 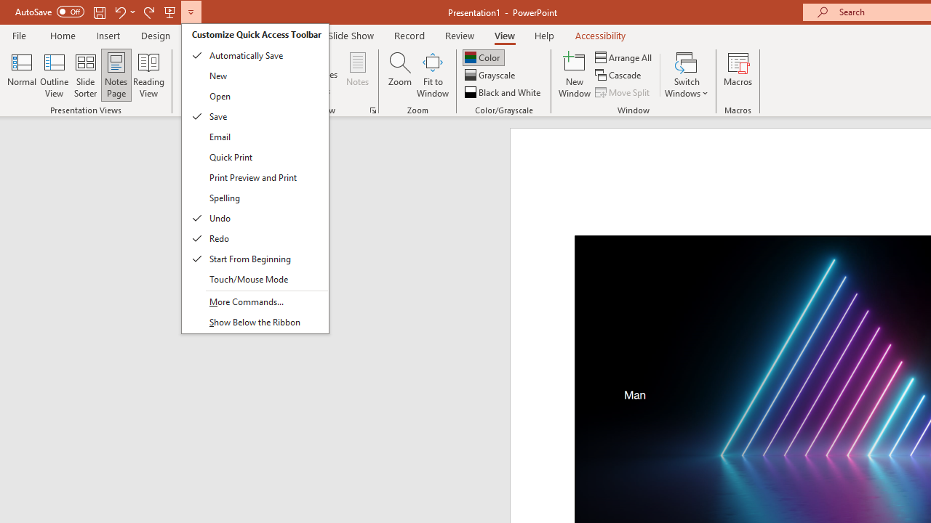 What do you see at coordinates (358, 74) in the screenshot?
I see `Notes` at bounding box center [358, 74].